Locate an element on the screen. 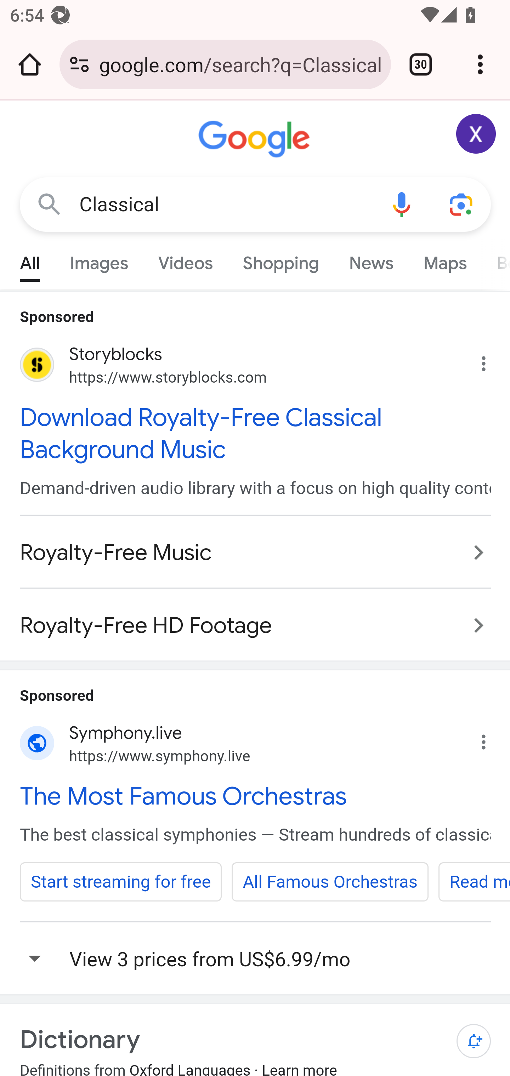 The height and width of the screenshot is (1076, 510). All Famous Orchestras is located at coordinates (330, 881).